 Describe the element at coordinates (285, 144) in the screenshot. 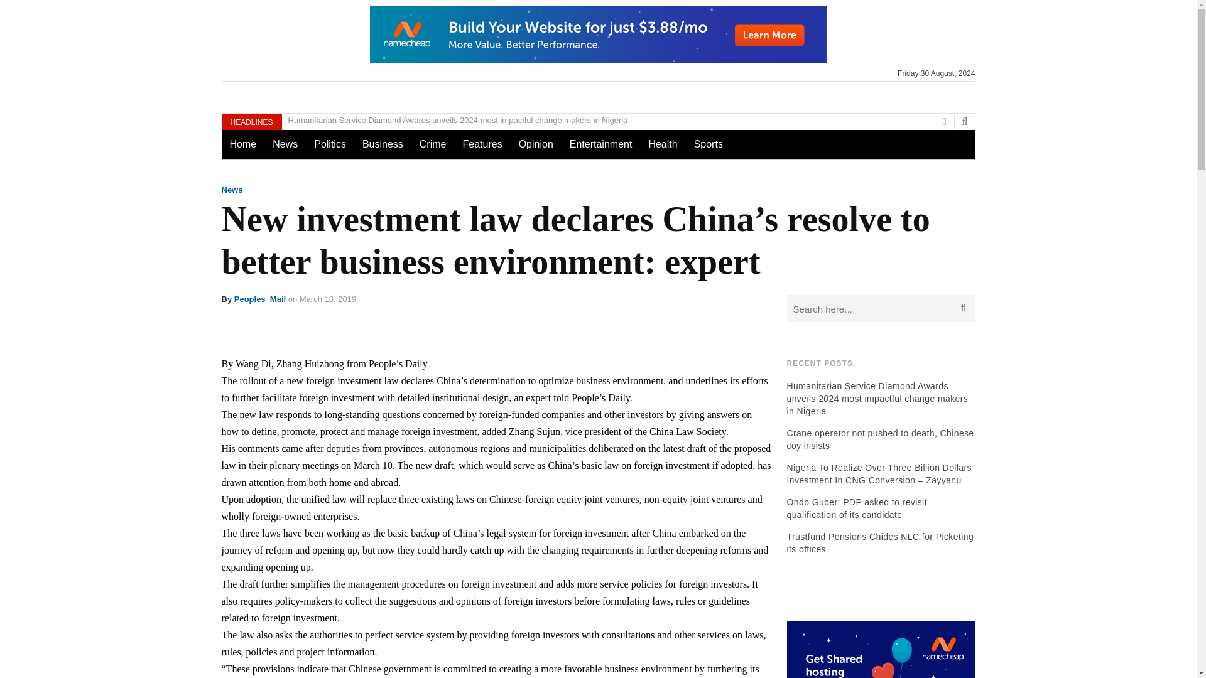

I see `News` at that location.